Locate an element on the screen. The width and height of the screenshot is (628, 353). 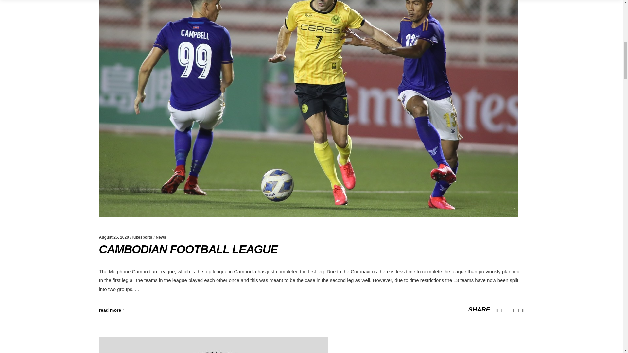
Cambodian Football League is located at coordinates (188, 249).